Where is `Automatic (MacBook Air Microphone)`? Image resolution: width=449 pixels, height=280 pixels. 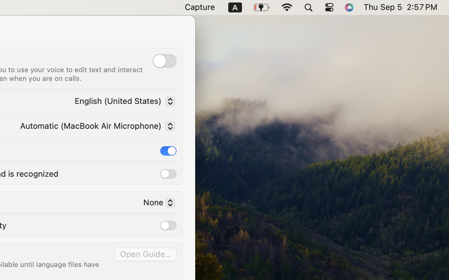 Automatic (MacBook Air Microphone) is located at coordinates (96, 127).